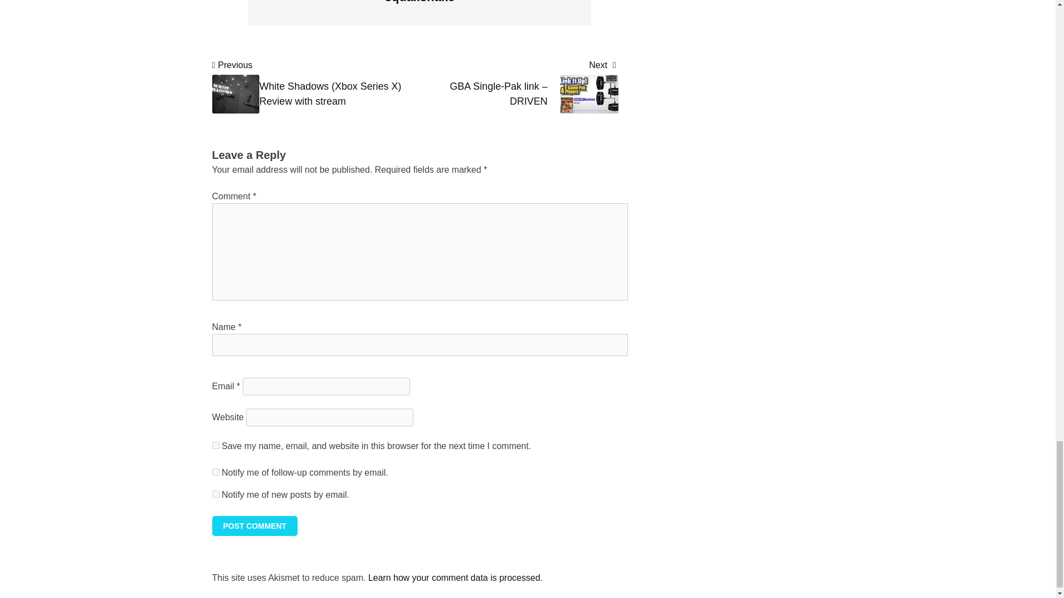 The image size is (1064, 598). Describe the element at coordinates (215, 472) in the screenshot. I see `subscribe` at that location.